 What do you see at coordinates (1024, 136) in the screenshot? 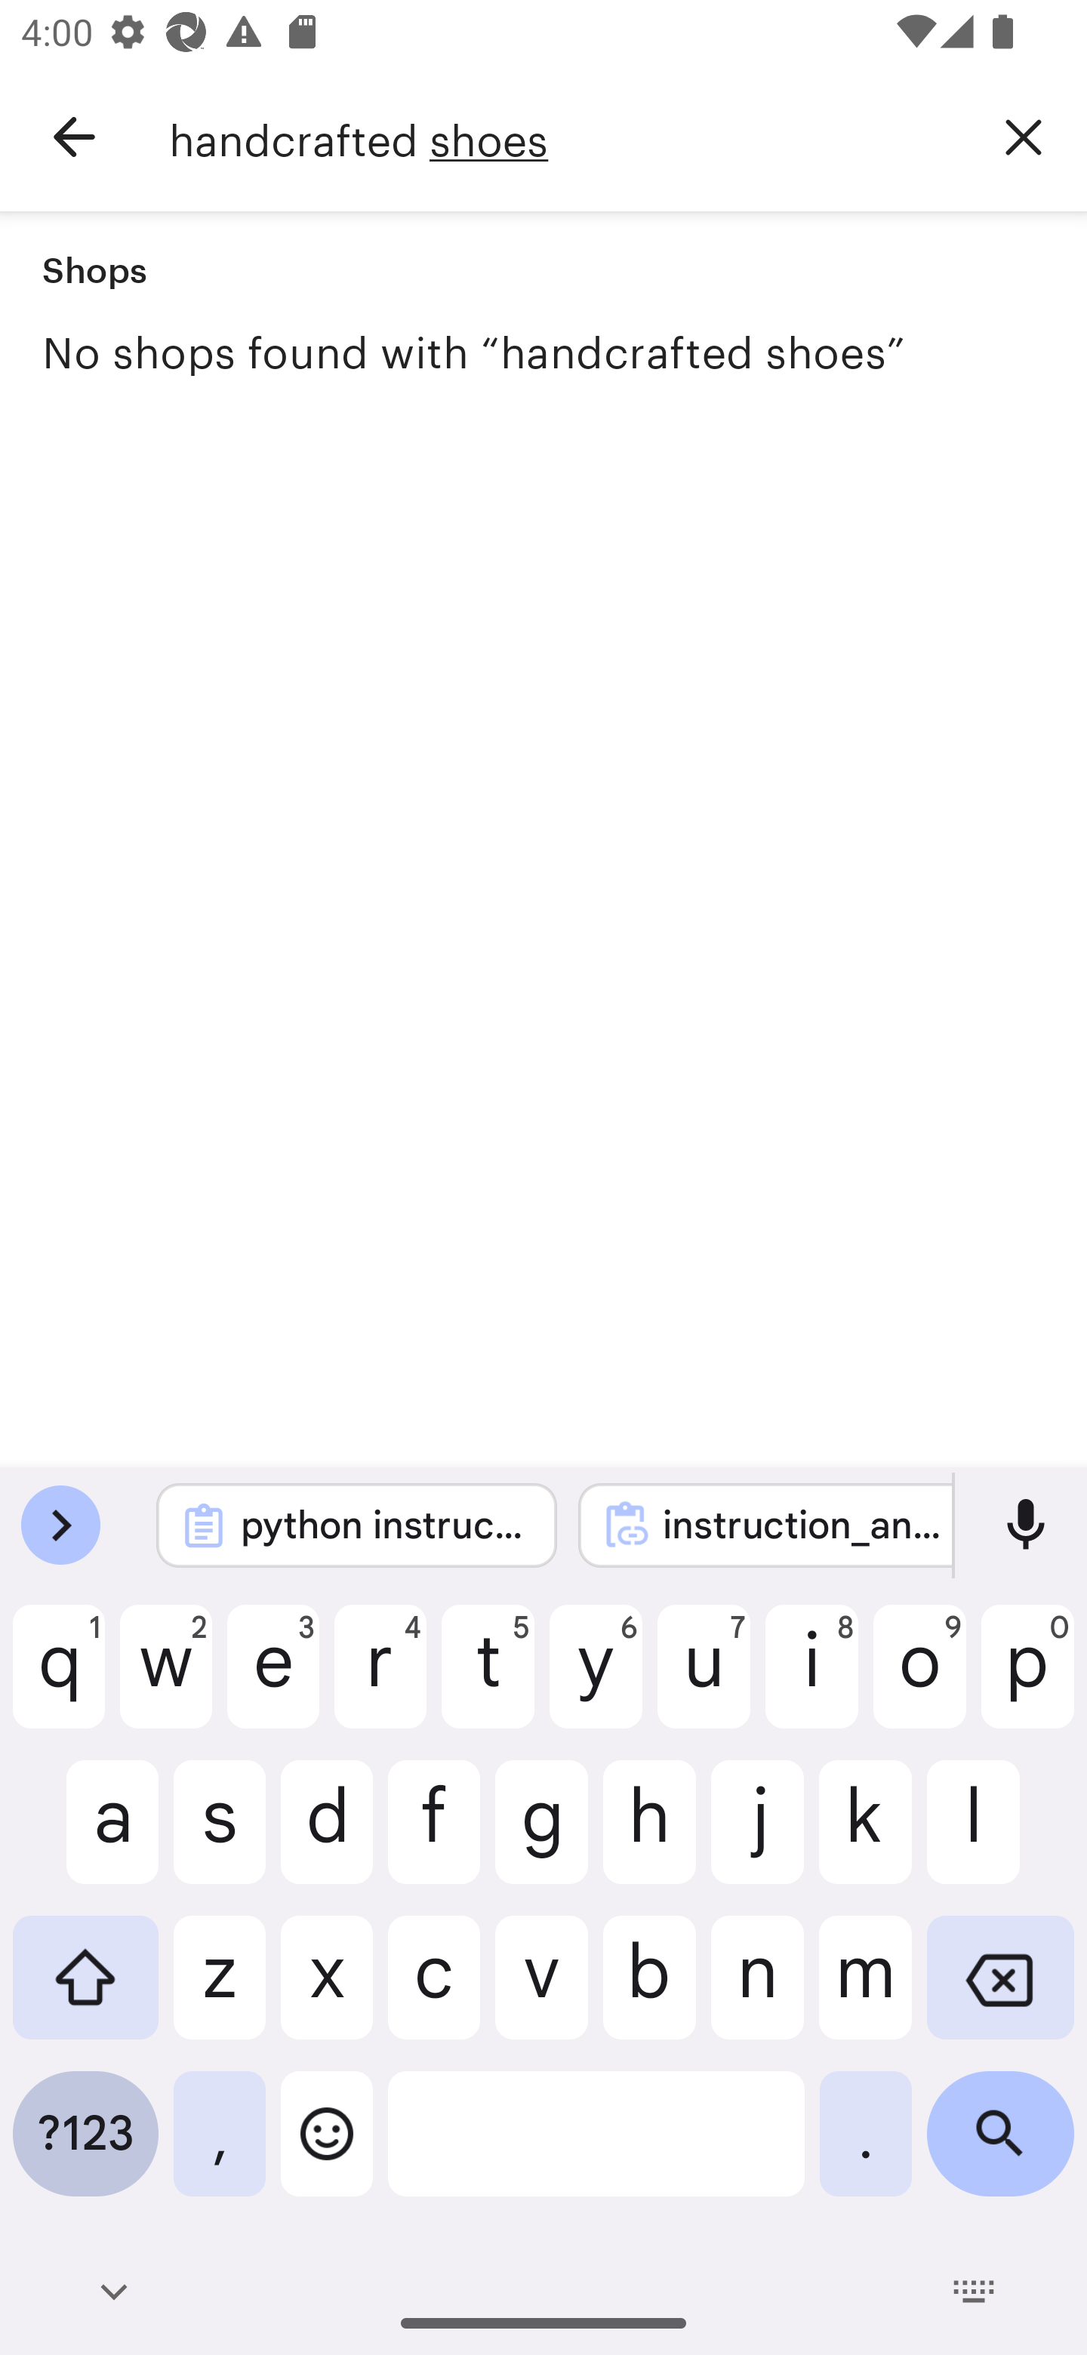
I see `Clear query` at bounding box center [1024, 136].